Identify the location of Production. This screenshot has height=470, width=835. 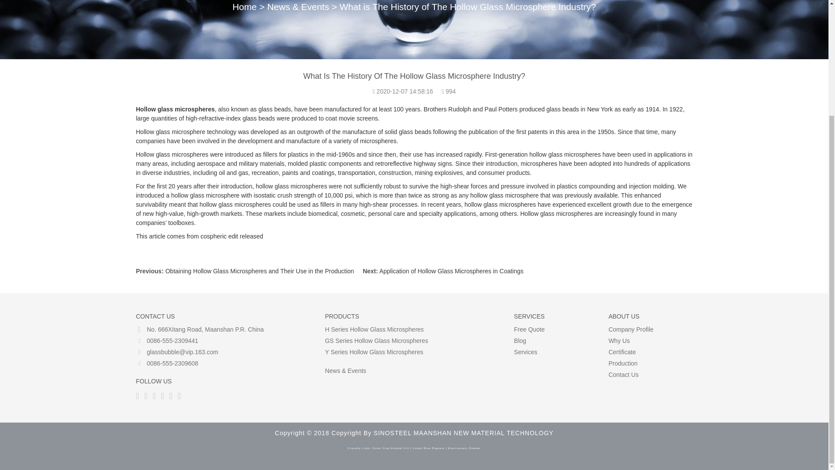
(623, 363).